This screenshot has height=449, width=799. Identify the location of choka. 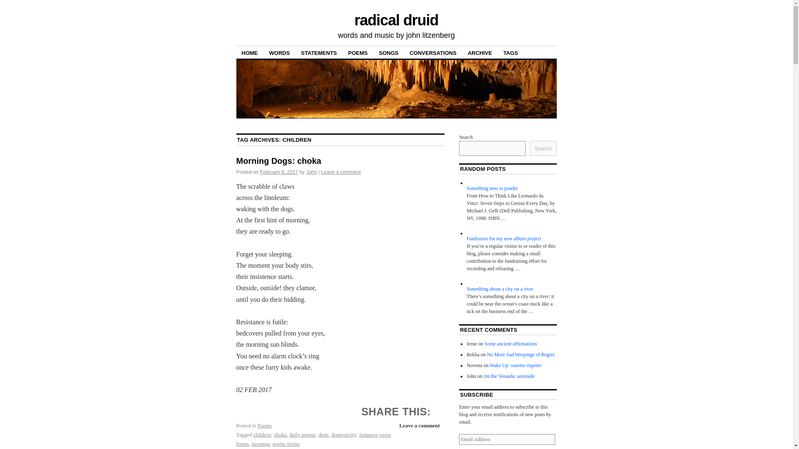
(280, 434).